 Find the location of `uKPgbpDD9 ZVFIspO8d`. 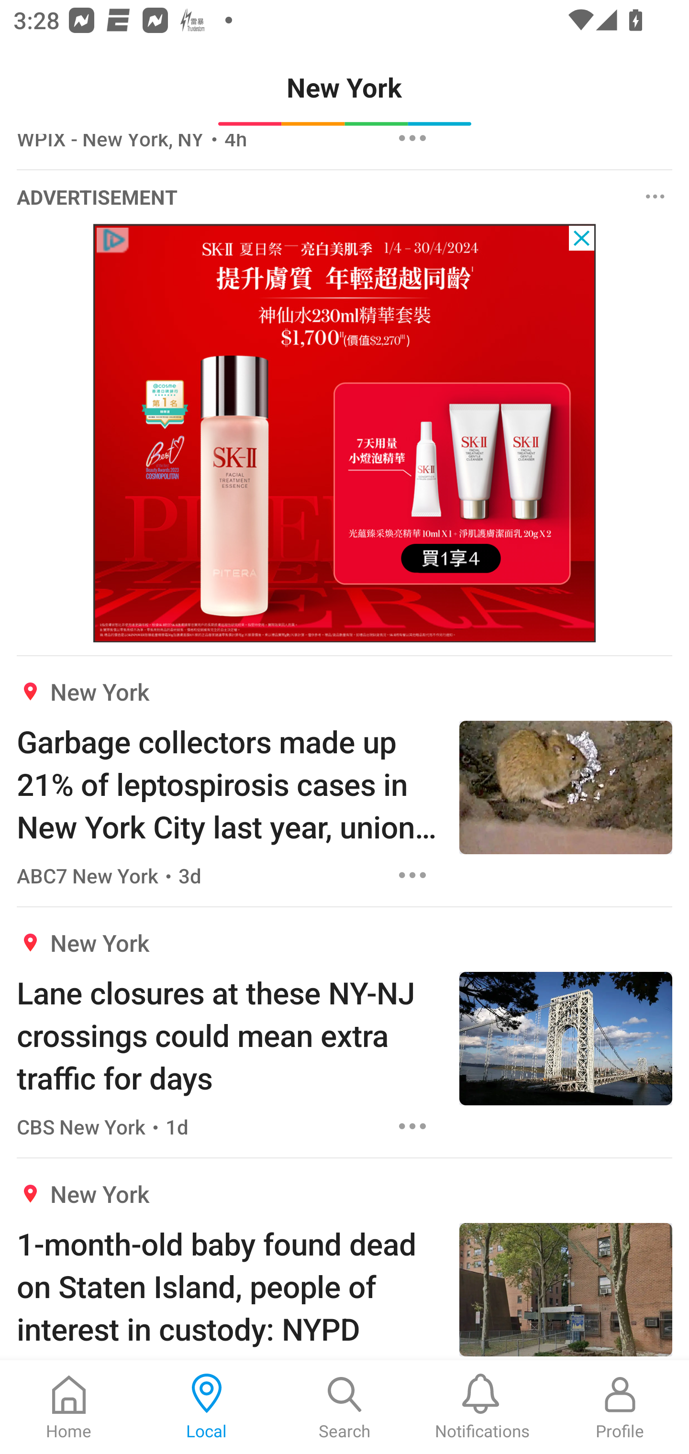

uKPgbpDD9 ZVFIspO8d is located at coordinates (344, 433).